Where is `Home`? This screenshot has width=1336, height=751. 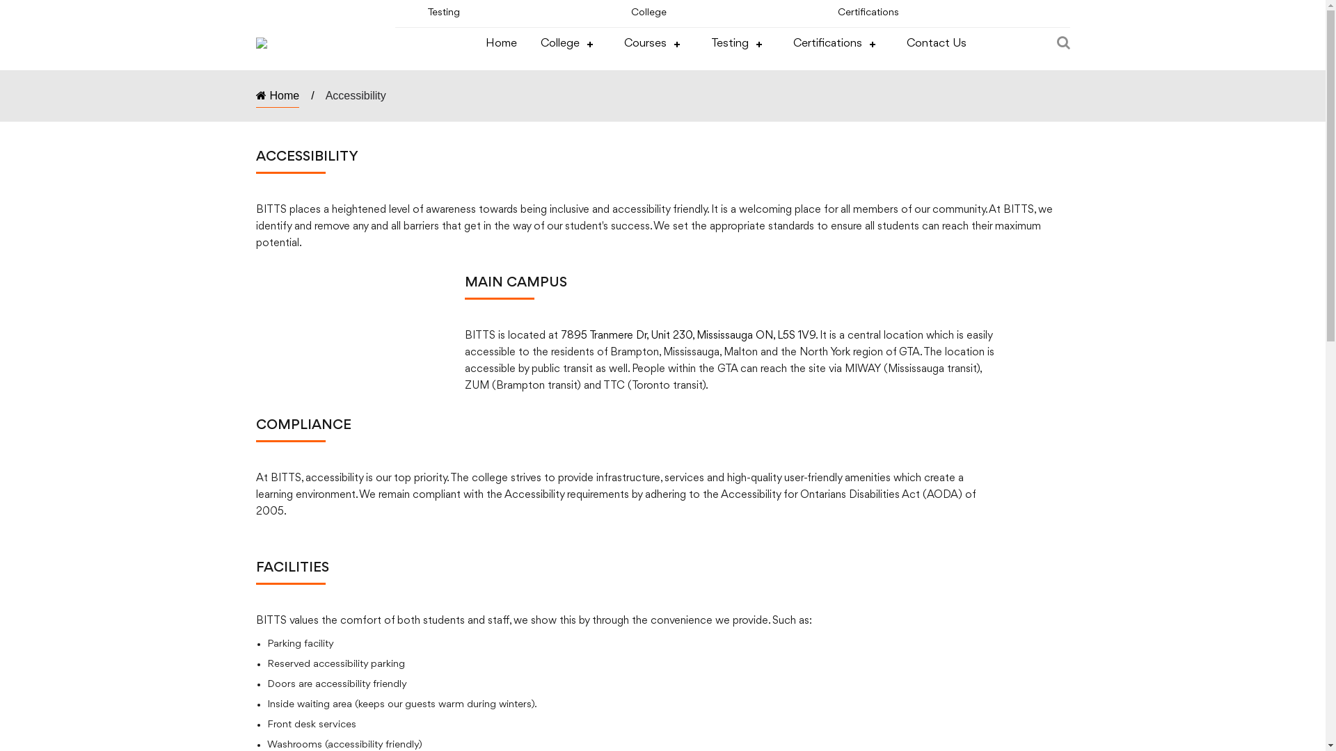
Home is located at coordinates (278, 99).